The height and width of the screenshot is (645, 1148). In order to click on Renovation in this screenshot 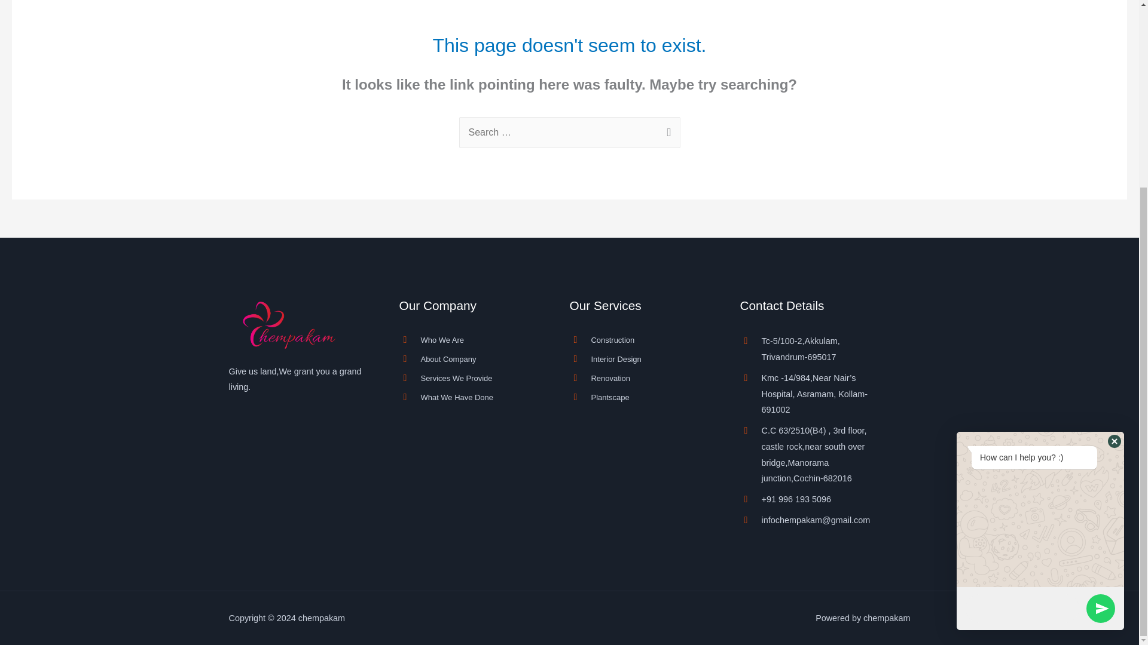, I will do `click(642, 379)`.